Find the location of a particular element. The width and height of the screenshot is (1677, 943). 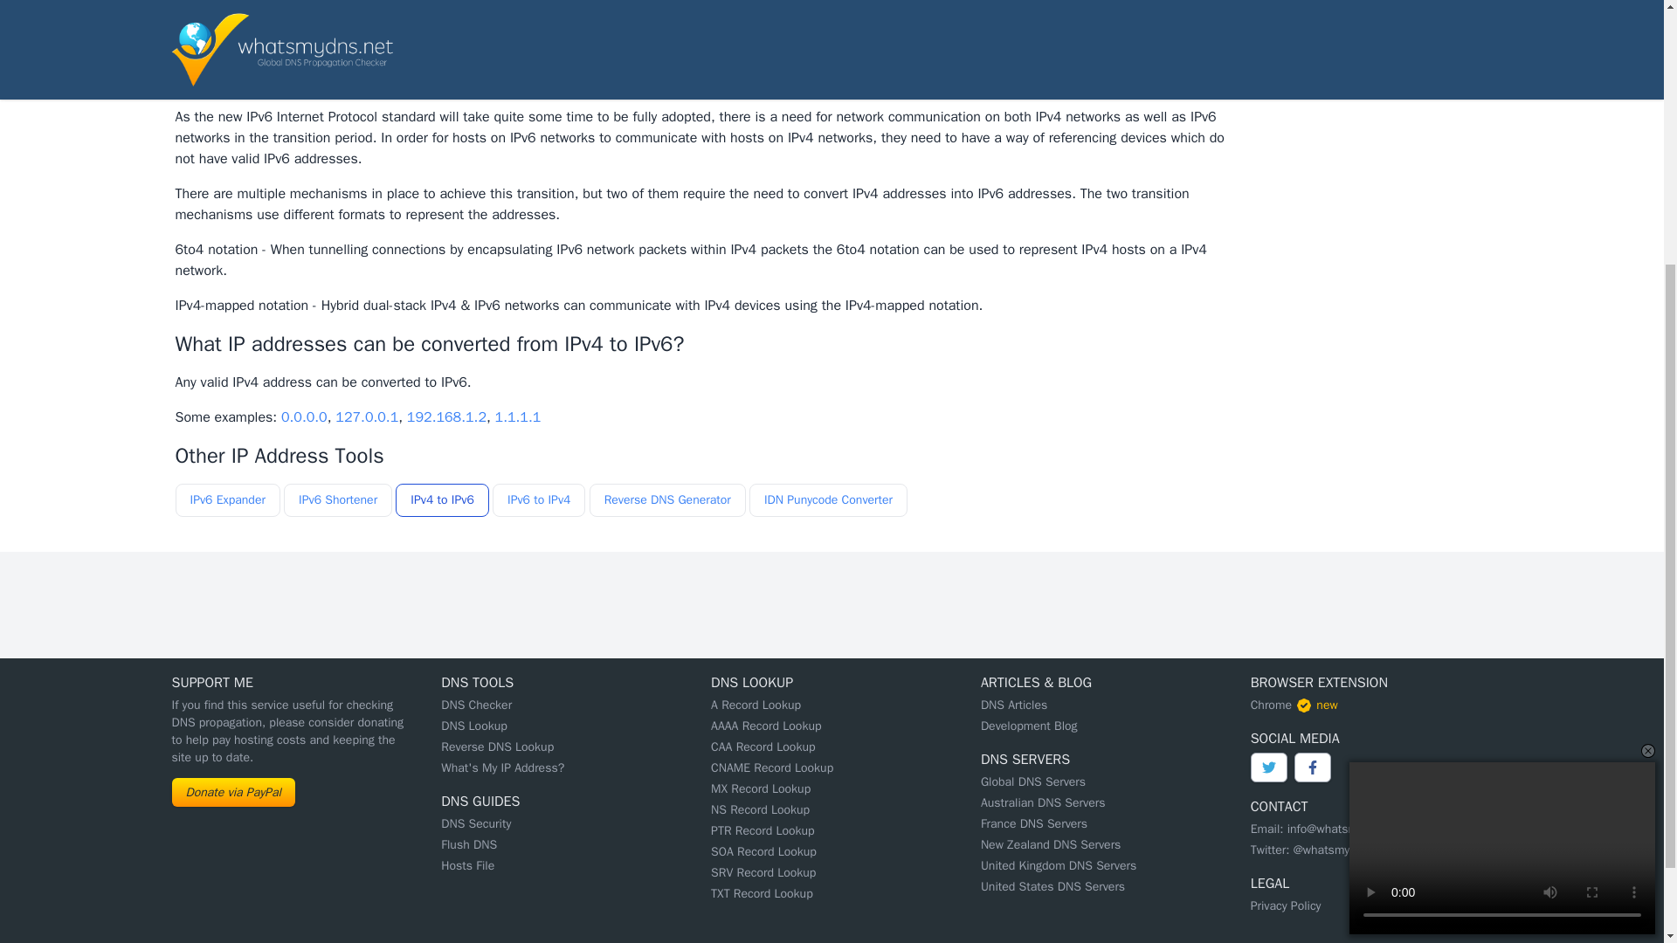

DNS Lookup is located at coordinates (473, 726).